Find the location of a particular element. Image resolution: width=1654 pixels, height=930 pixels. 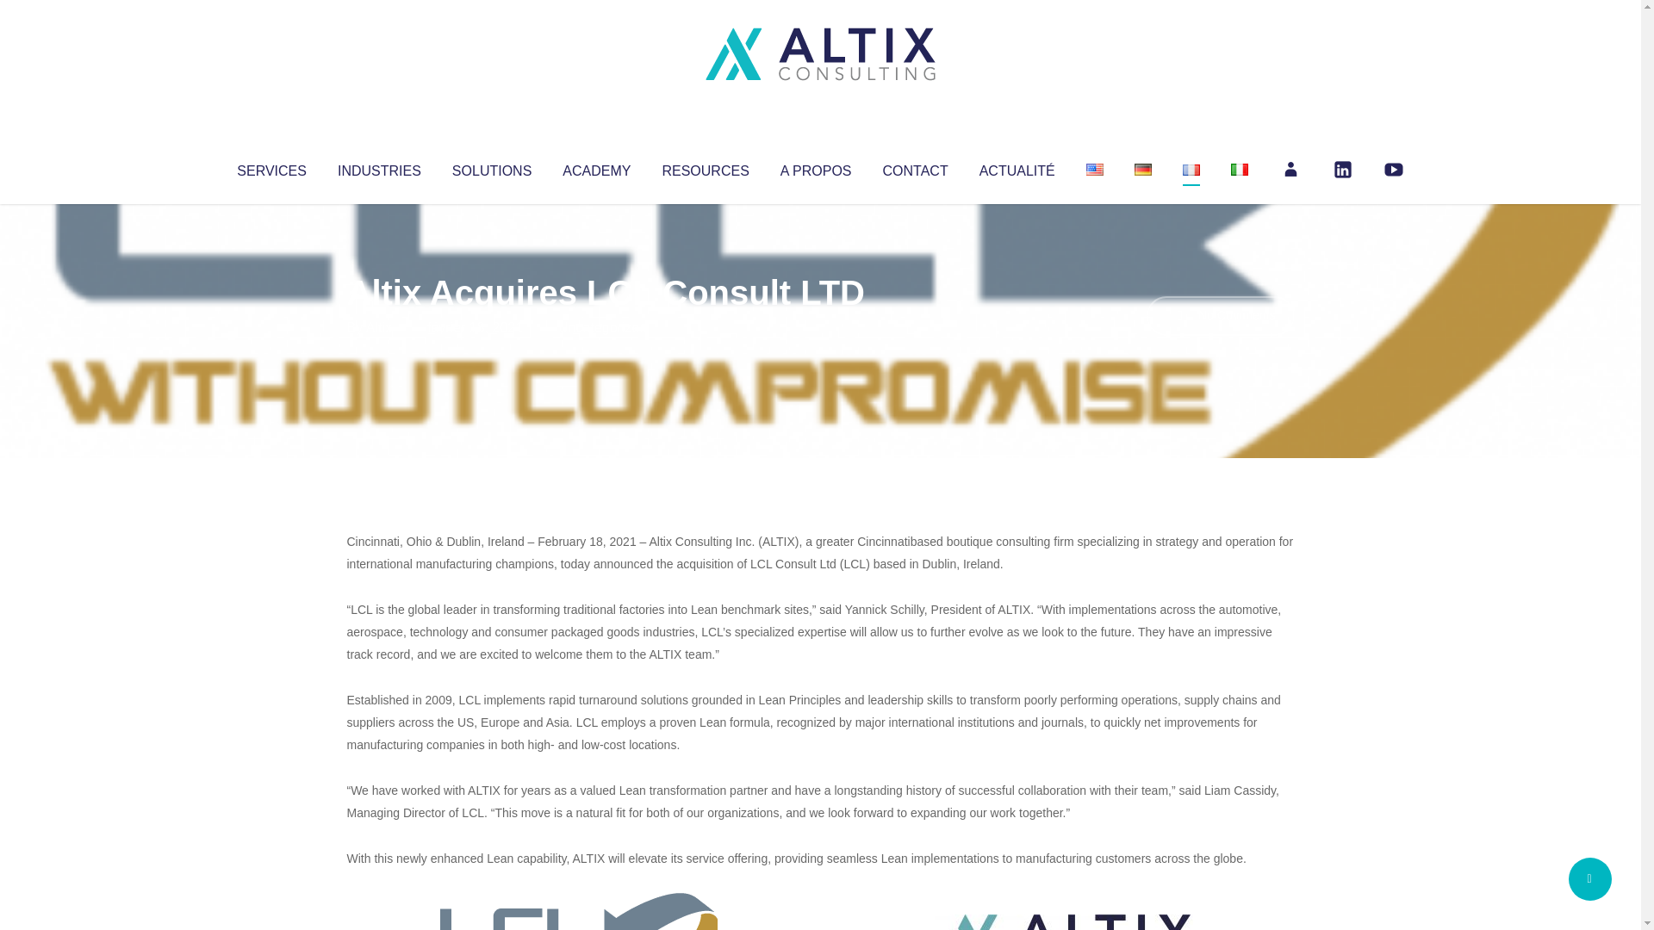

A PROPOS is located at coordinates (816, 167).